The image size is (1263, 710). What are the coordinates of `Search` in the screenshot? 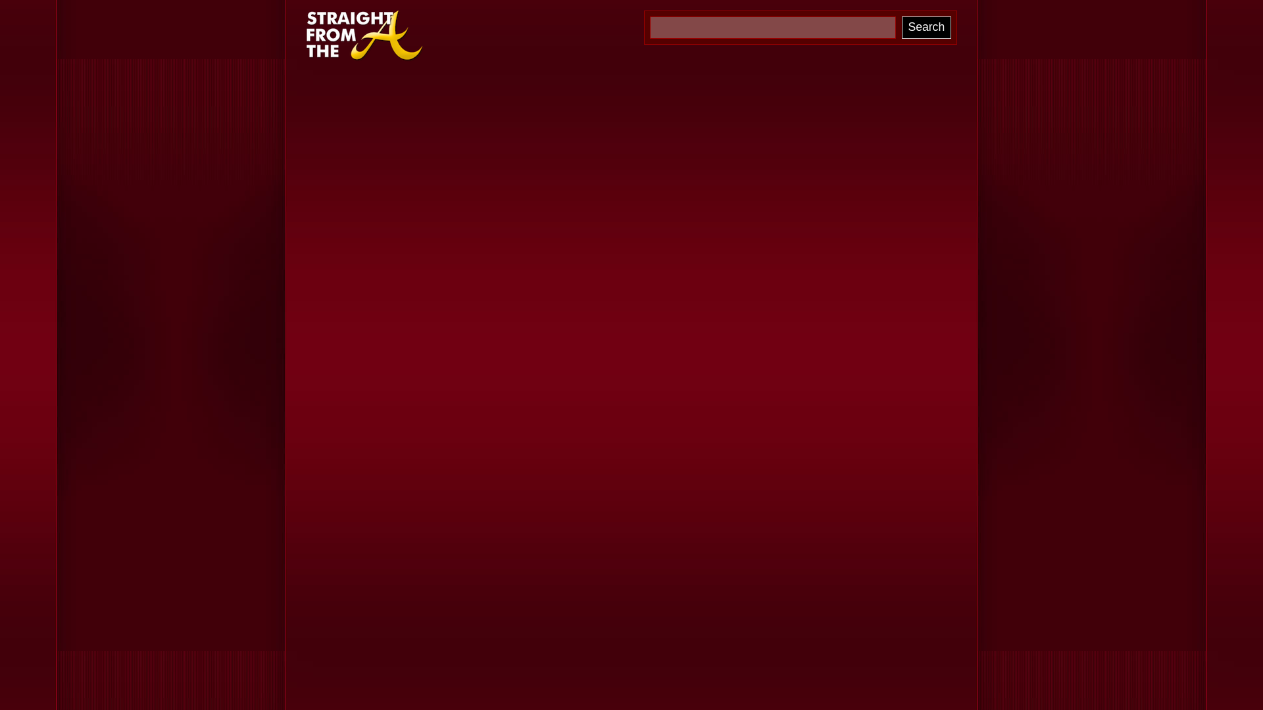 It's located at (926, 28).